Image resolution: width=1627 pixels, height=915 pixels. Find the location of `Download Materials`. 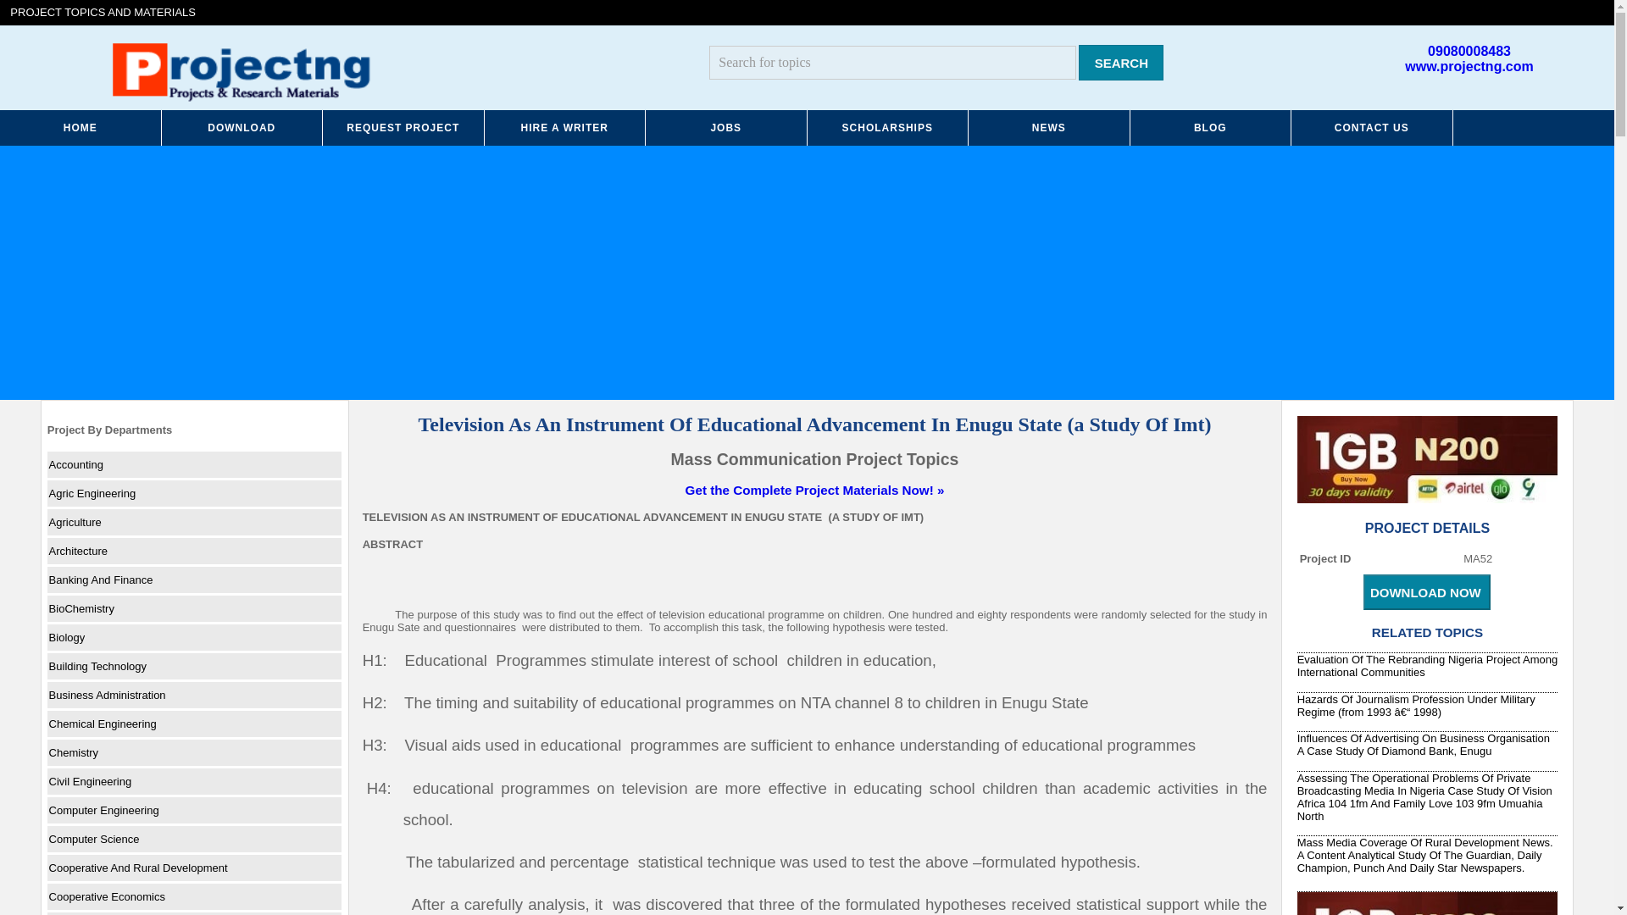

Download Materials is located at coordinates (242, 127).